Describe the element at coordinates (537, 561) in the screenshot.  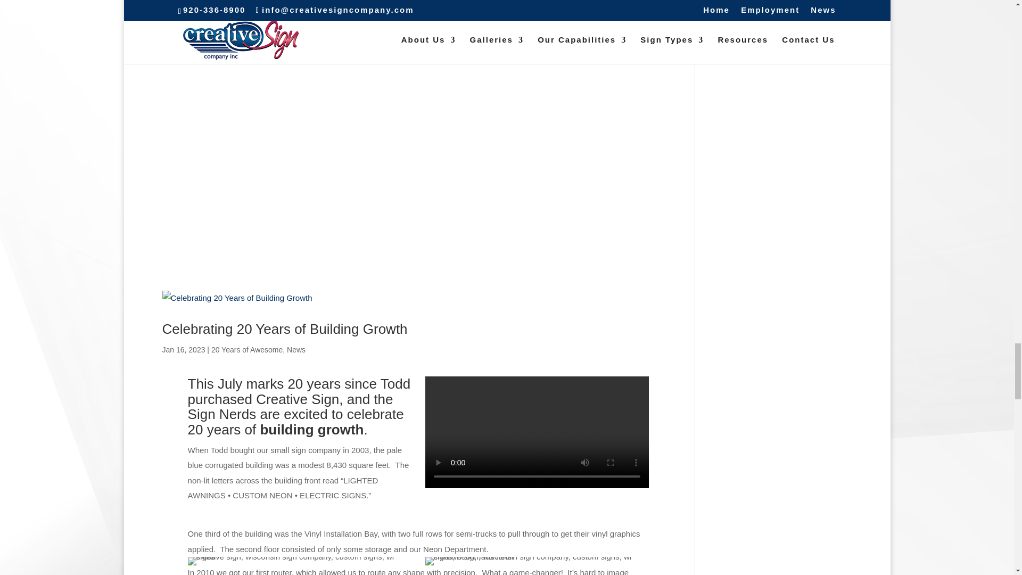
I see `CSletters-2` at that location.